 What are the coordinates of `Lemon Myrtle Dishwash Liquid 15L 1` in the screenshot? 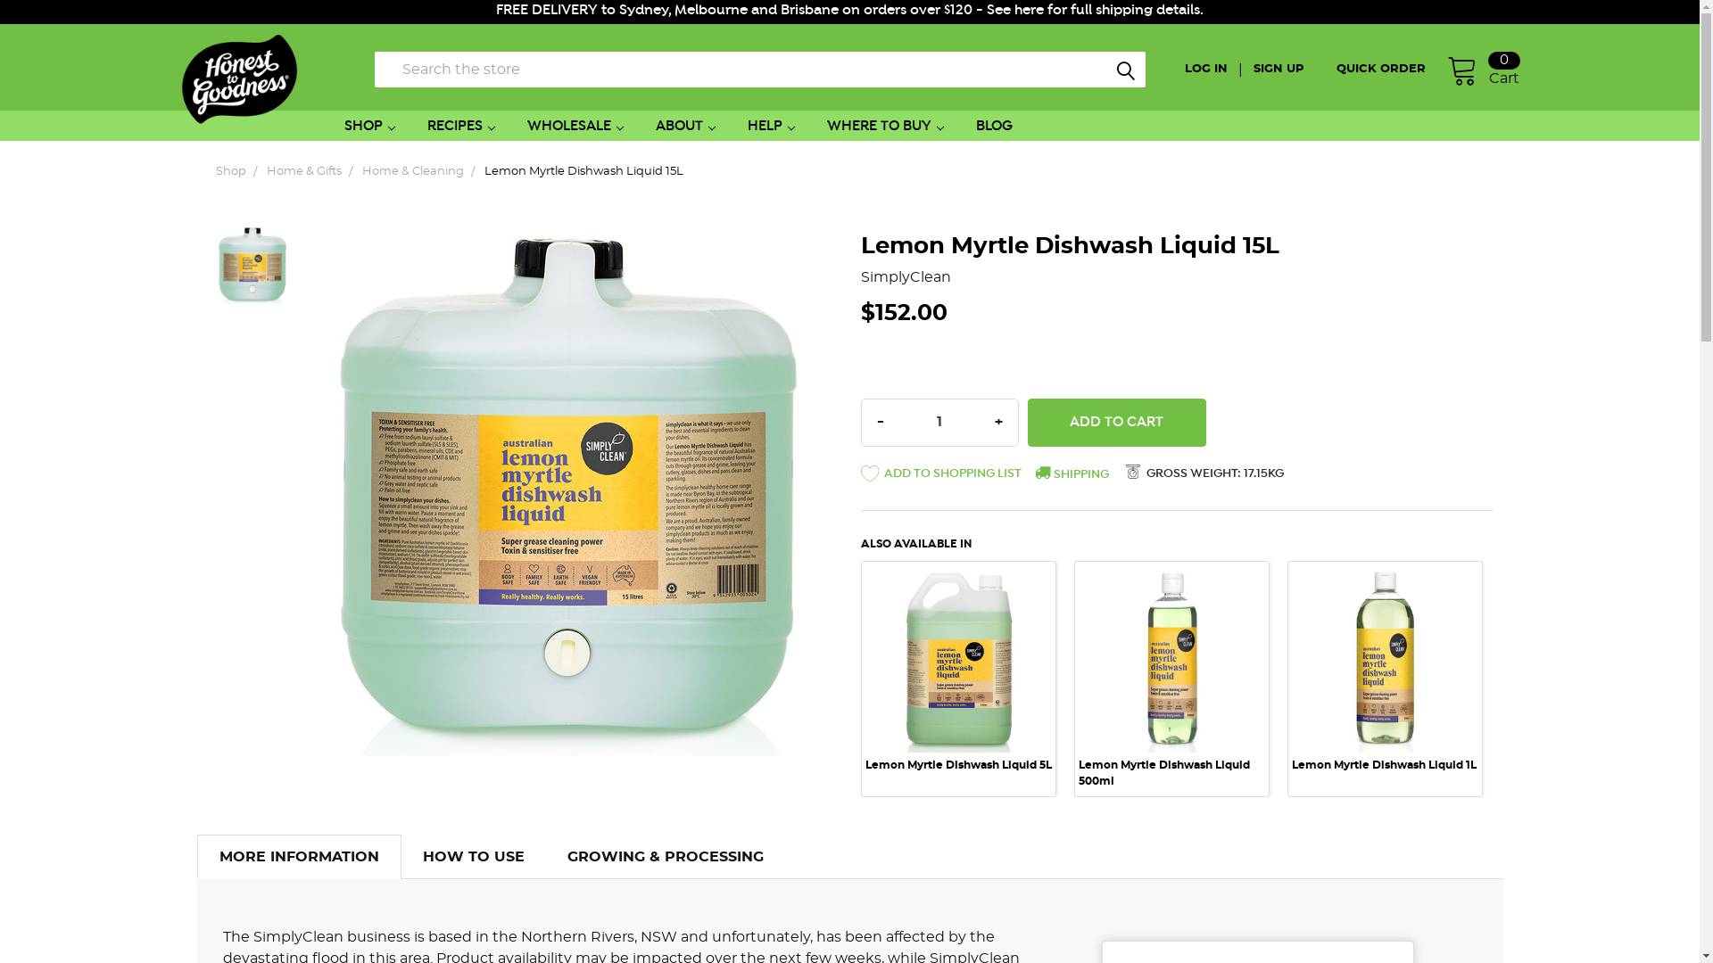 It's located at (567, 485).